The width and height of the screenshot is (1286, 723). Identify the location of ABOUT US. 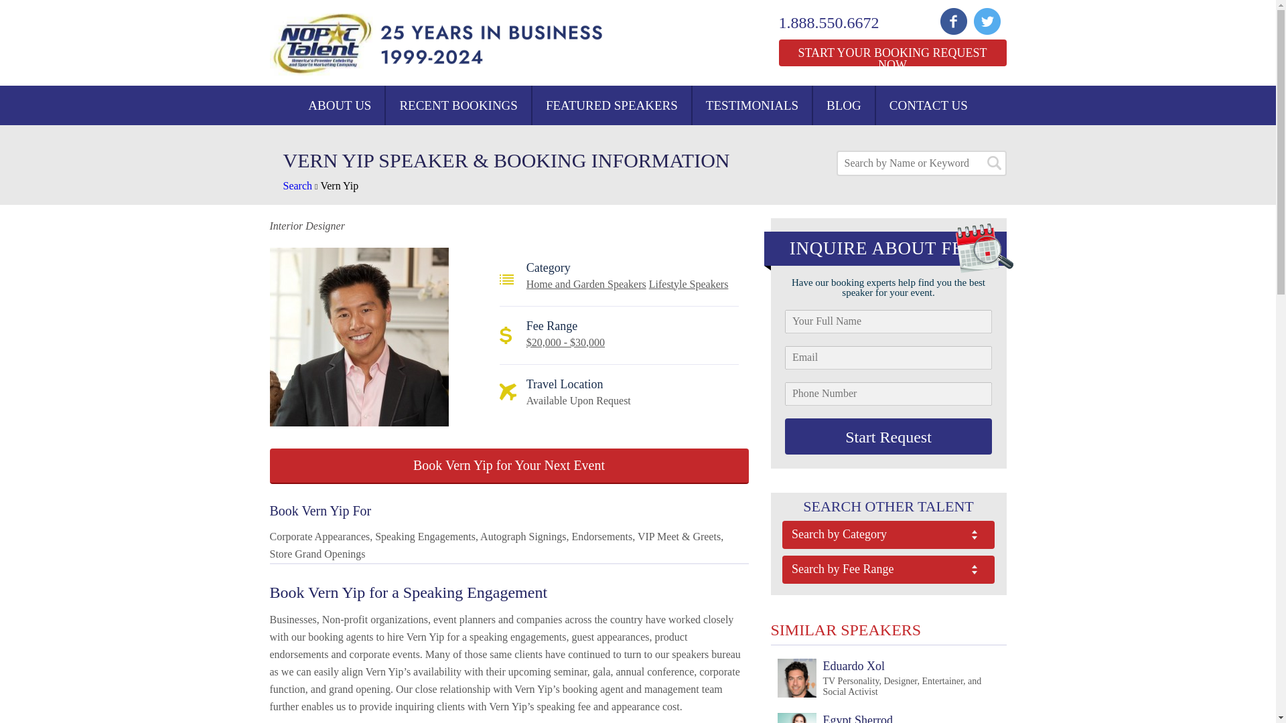
(339, 105).